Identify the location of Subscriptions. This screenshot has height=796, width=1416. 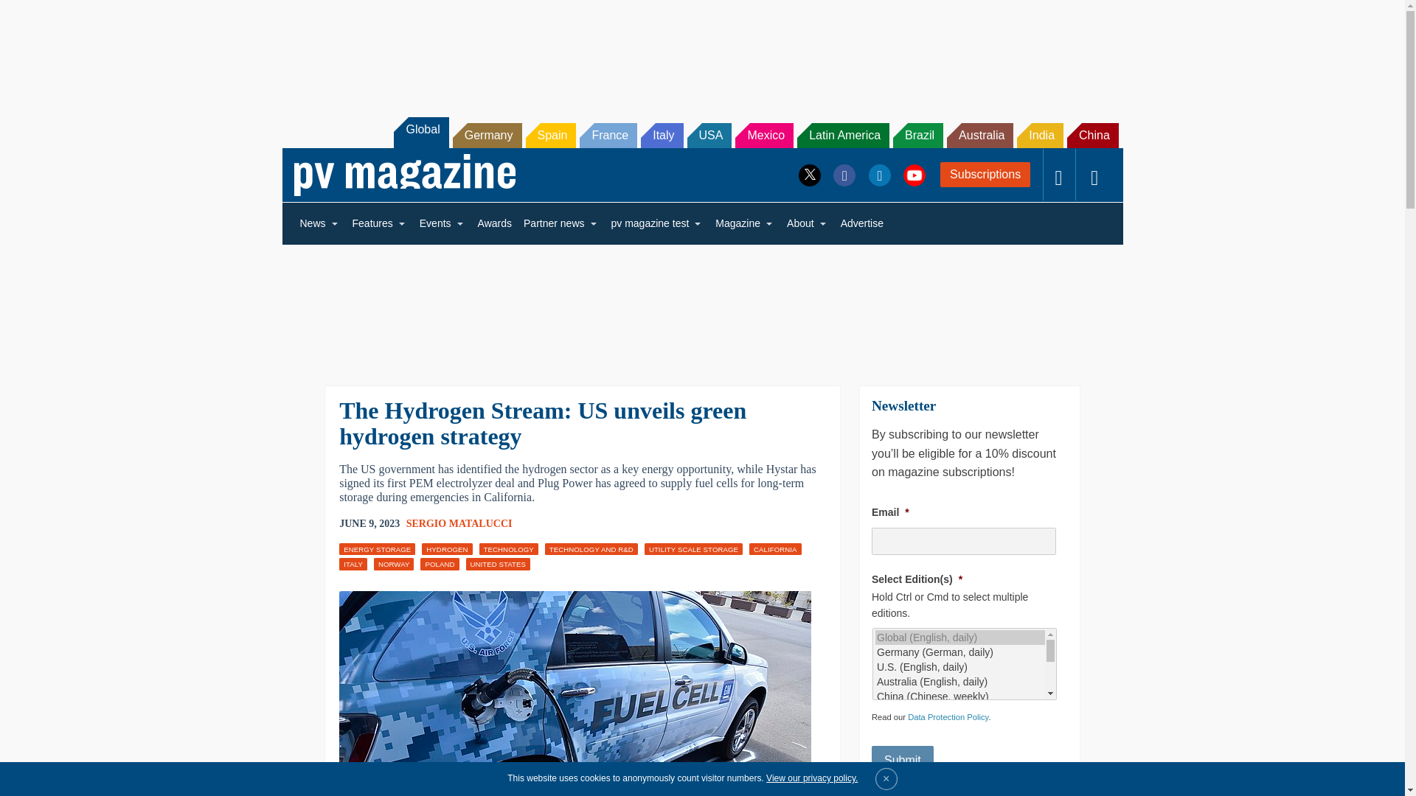
(985, 174).